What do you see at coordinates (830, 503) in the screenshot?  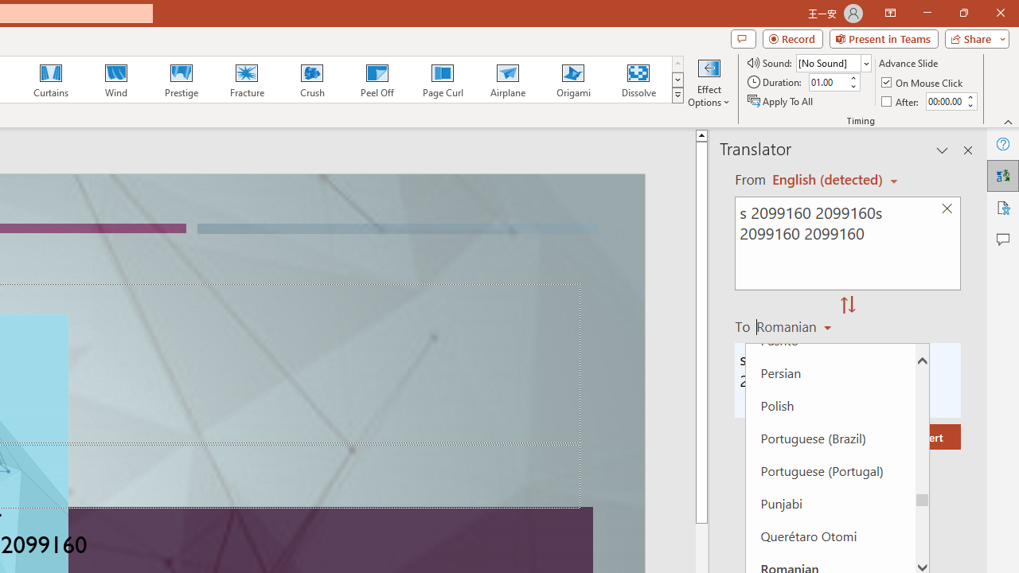 I see `Punjabi` at bounding box center [830, 503].